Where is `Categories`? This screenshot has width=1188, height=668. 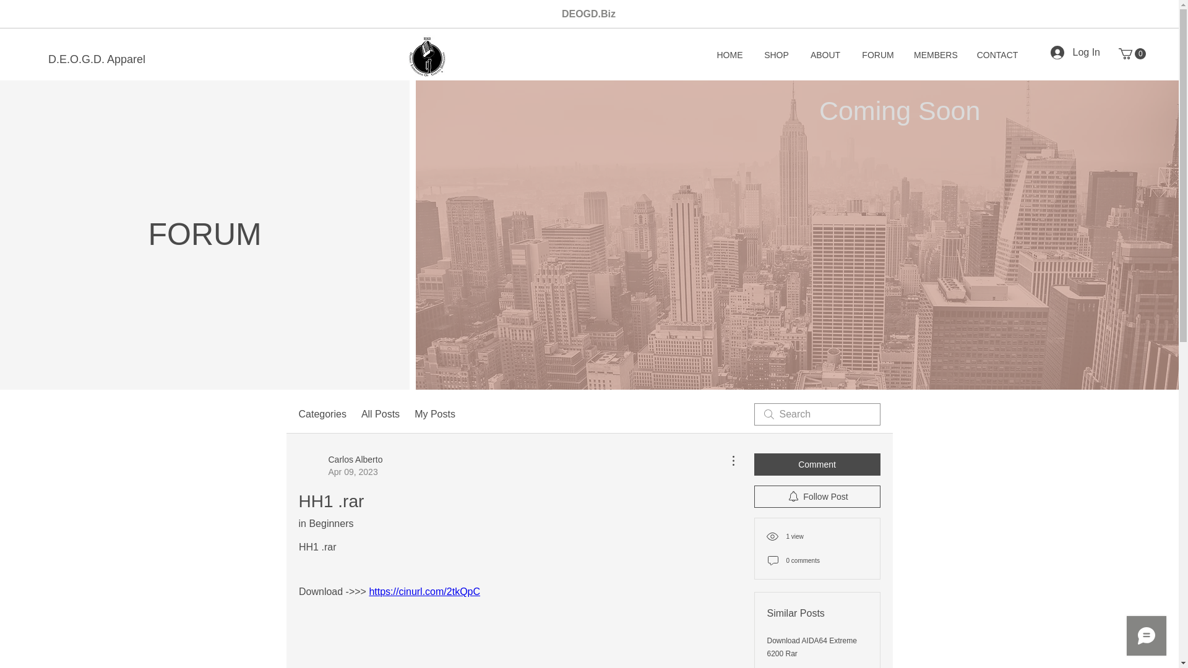 Categories is located at coordinates (322, 414).